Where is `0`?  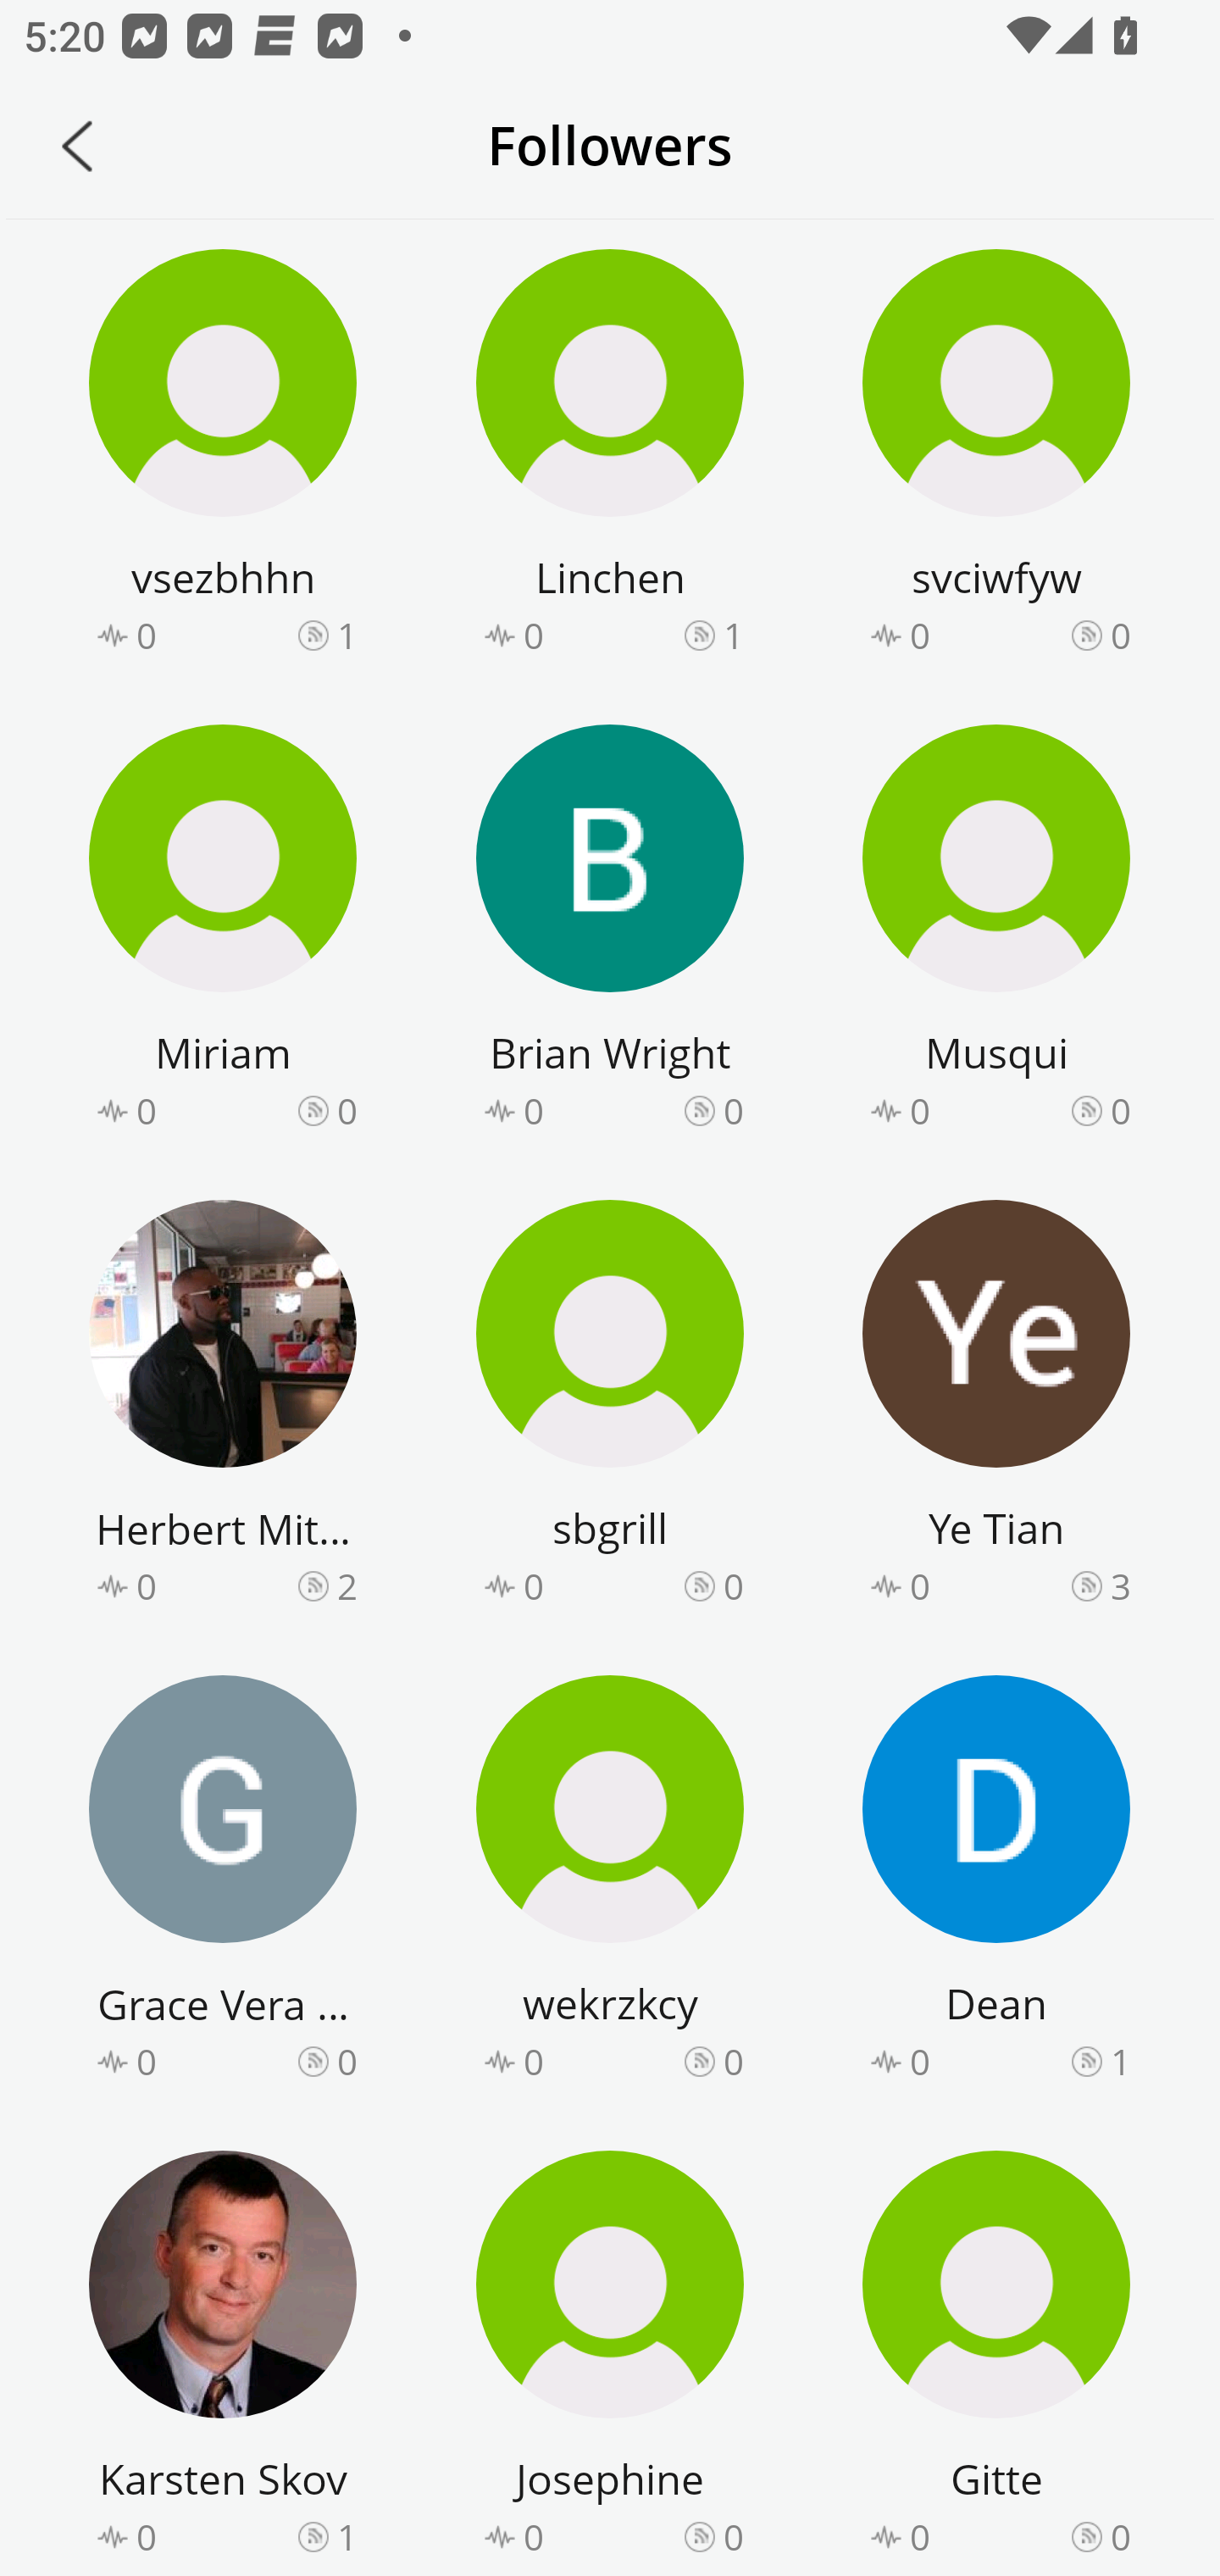
0 is located at coordinates (1120, 635).